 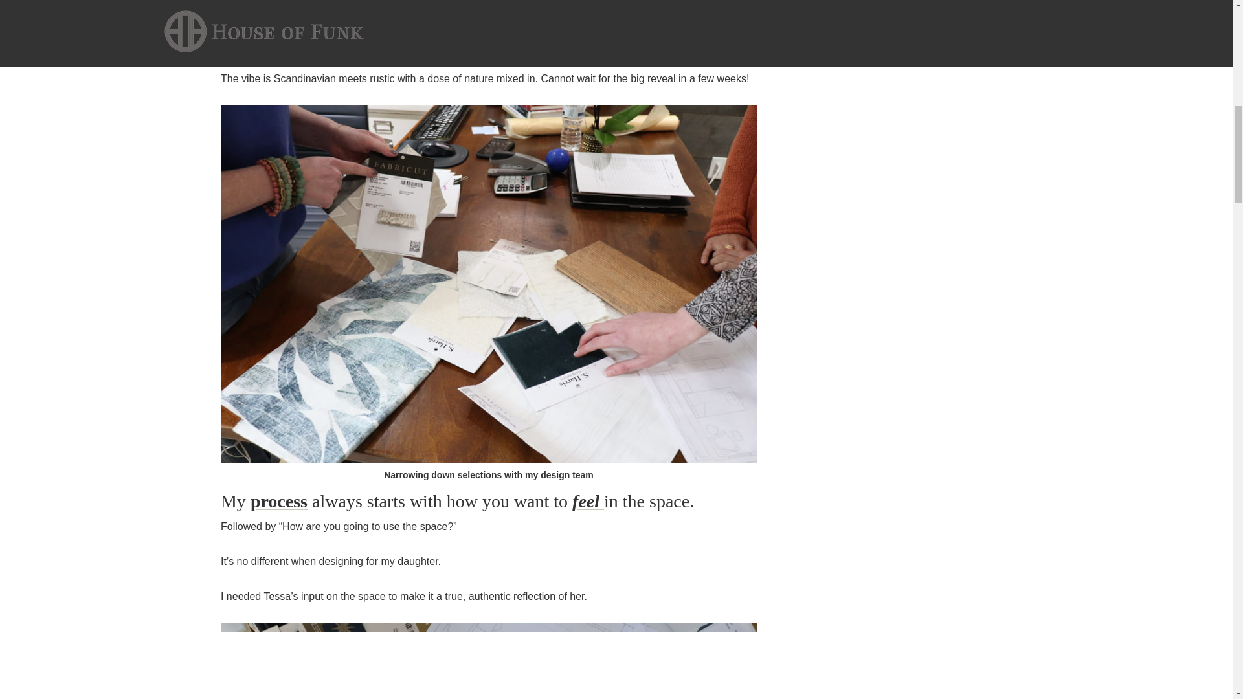 What do you see at coordinates (278, 501) in the screenshot?
I see `process` at bounding box center [278, 501].